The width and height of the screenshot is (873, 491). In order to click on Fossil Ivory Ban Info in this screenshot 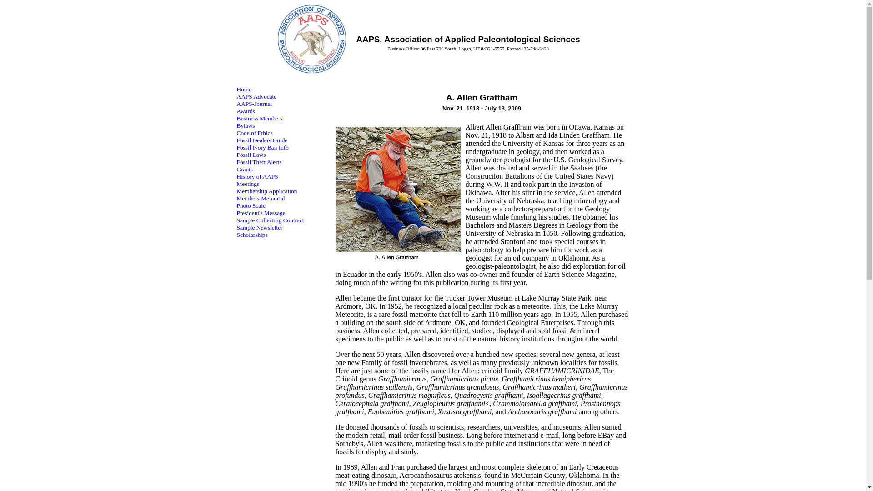, I will do `click(262, 147)`.